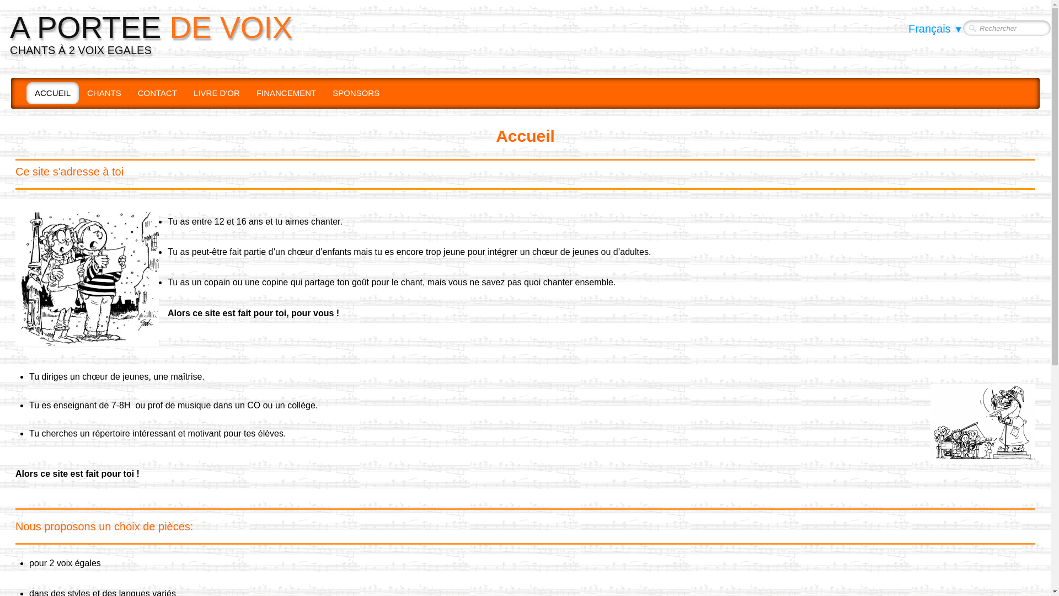  What do you see at coordinates (158, 93) in the screenshot?
I see `CONTACT` at bounding box center [158, 93].